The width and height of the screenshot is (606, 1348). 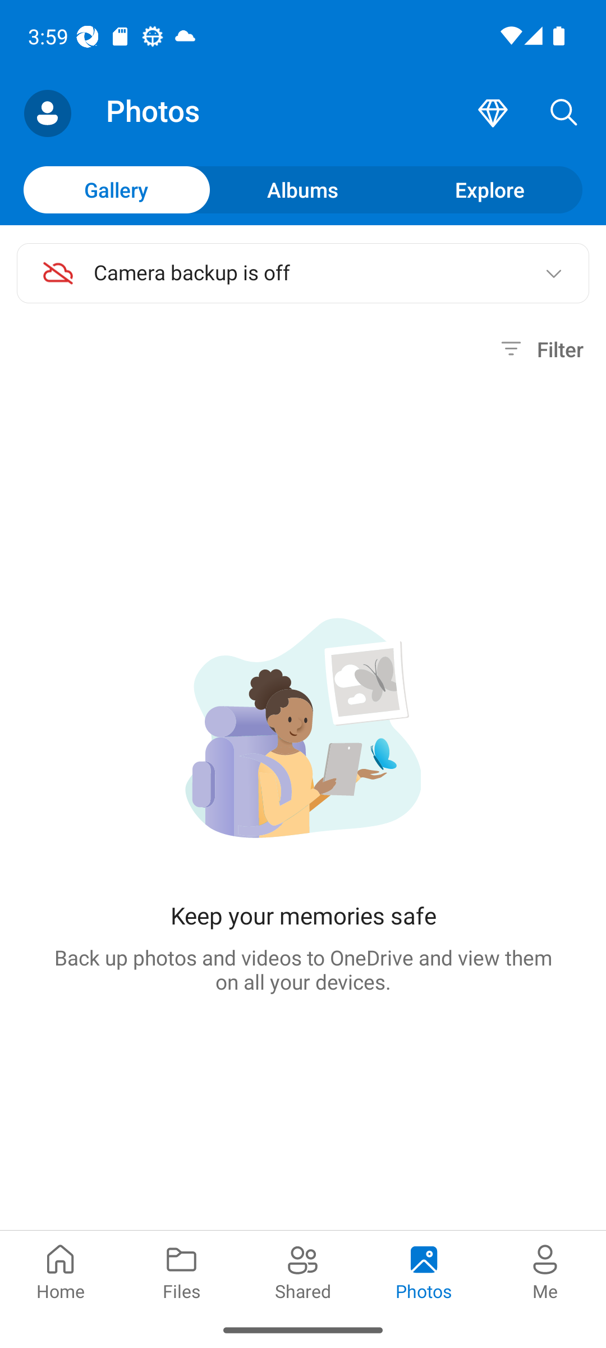 What do you see at coordinates (47, 113) in the screenshot?
I see `Account switcher` at bounding box center [47, 113].